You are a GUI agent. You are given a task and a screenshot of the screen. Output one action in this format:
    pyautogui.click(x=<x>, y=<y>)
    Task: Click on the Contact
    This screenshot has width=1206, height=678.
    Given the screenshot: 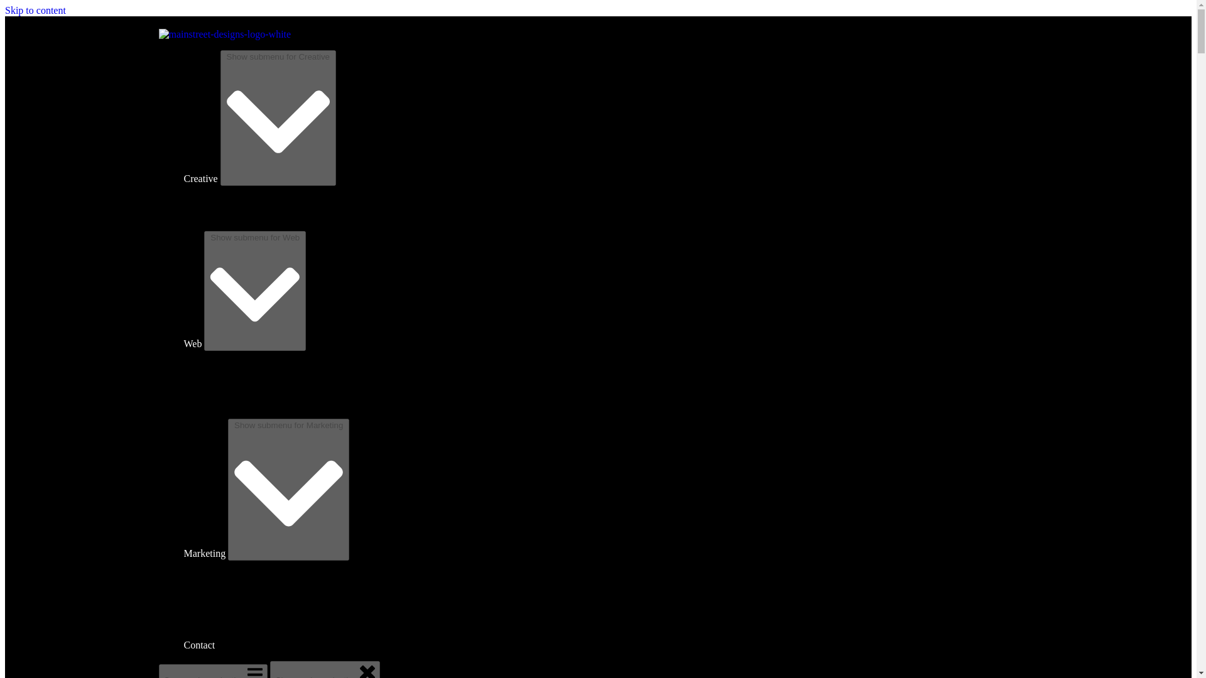 What is the action you would take?
    pyautogui.click(x=198, y=645)
    